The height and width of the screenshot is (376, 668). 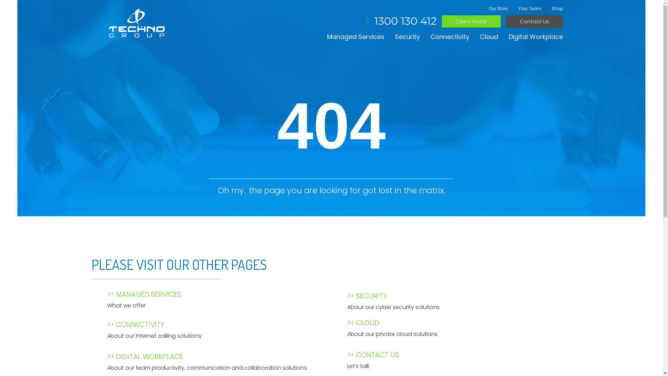 I want to click on Connectivity, so click(x=450, y=37).